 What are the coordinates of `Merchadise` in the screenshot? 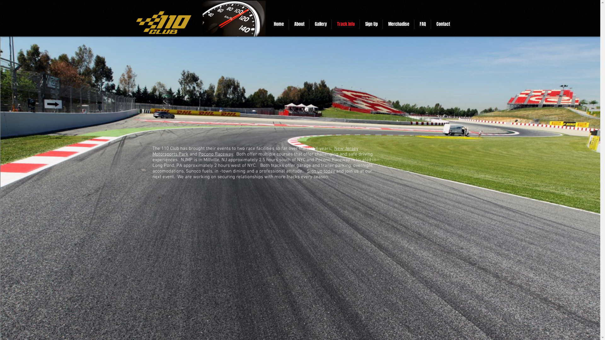 It's located at (398, 24).